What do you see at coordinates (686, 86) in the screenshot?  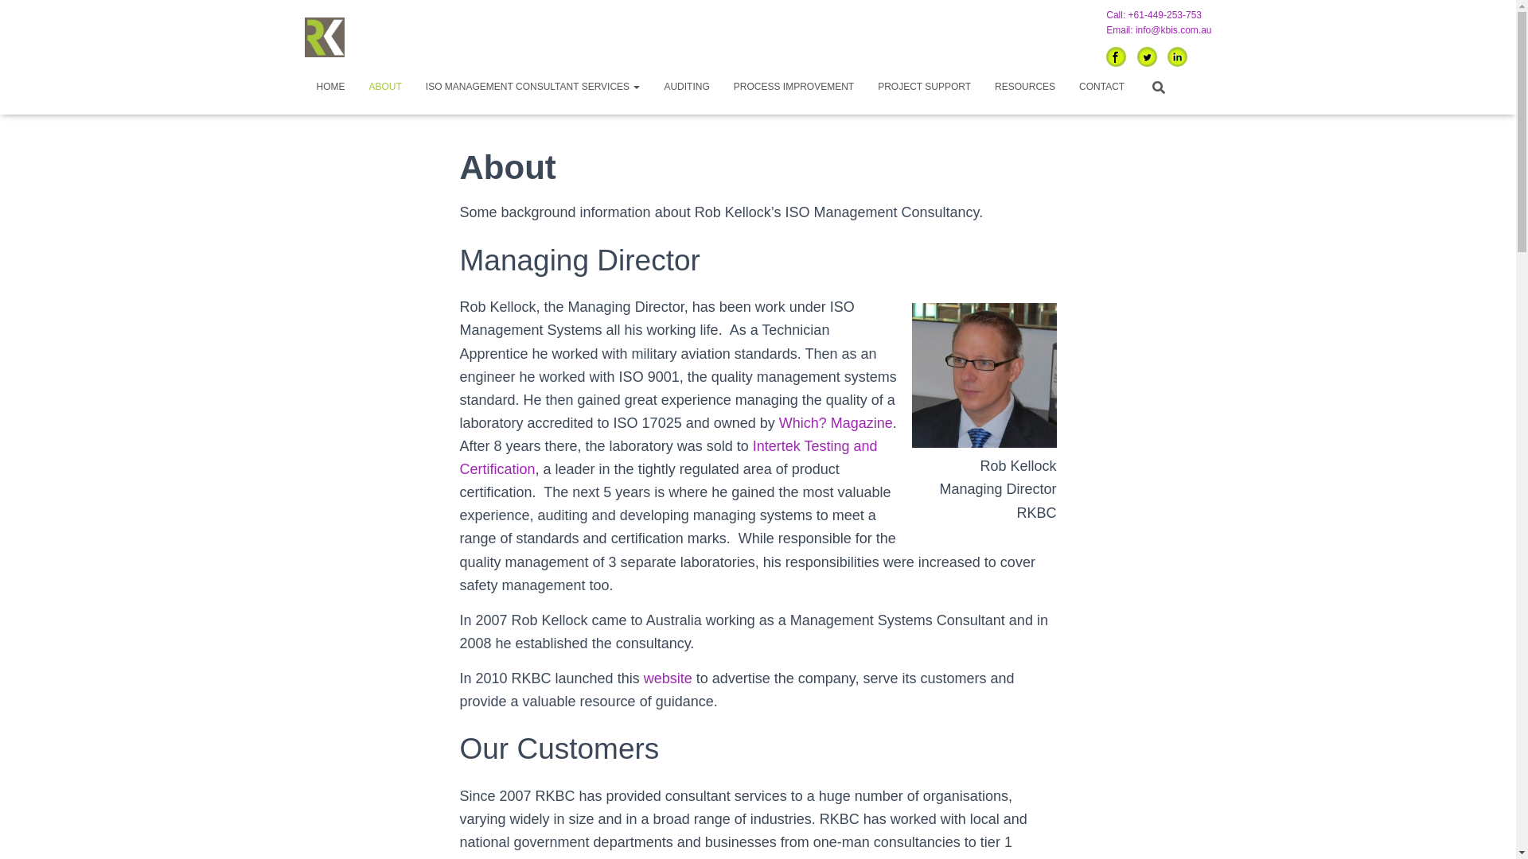 I see `Auditing` at bounding box center [686, 86].